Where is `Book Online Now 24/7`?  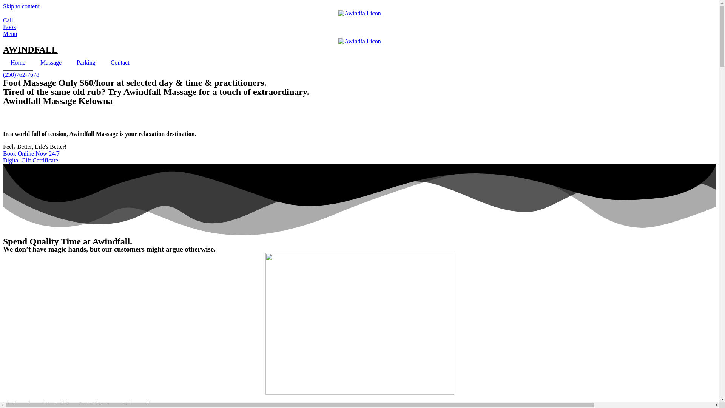
Book Online Now 24/7 is located at coordinates (31, 153).